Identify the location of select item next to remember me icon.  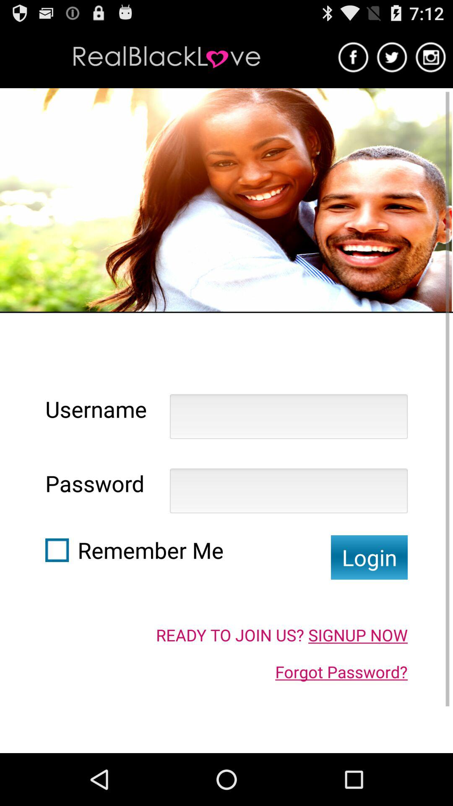
(57, 550).